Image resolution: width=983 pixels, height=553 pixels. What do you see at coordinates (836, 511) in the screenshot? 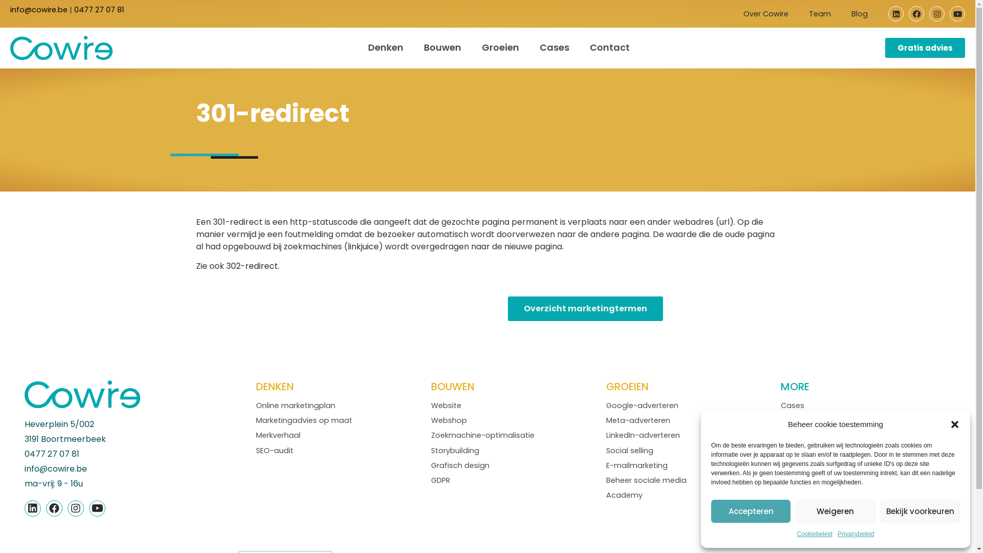
I see `Weigeren` at bounding box center [836, 511].